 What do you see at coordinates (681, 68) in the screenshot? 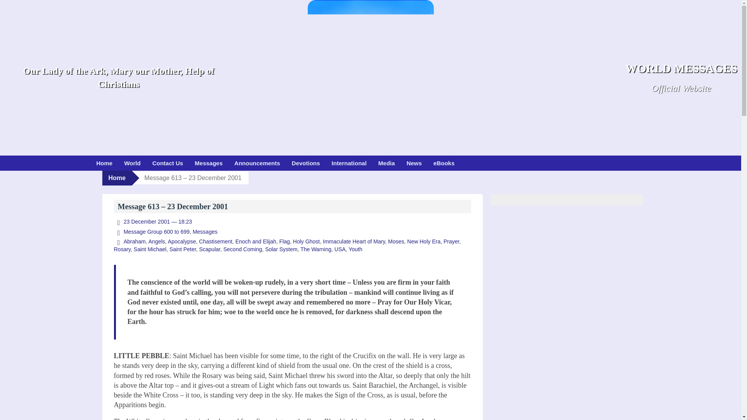
I see `WORLD MESSAGES` at bounding box center [681, 68].